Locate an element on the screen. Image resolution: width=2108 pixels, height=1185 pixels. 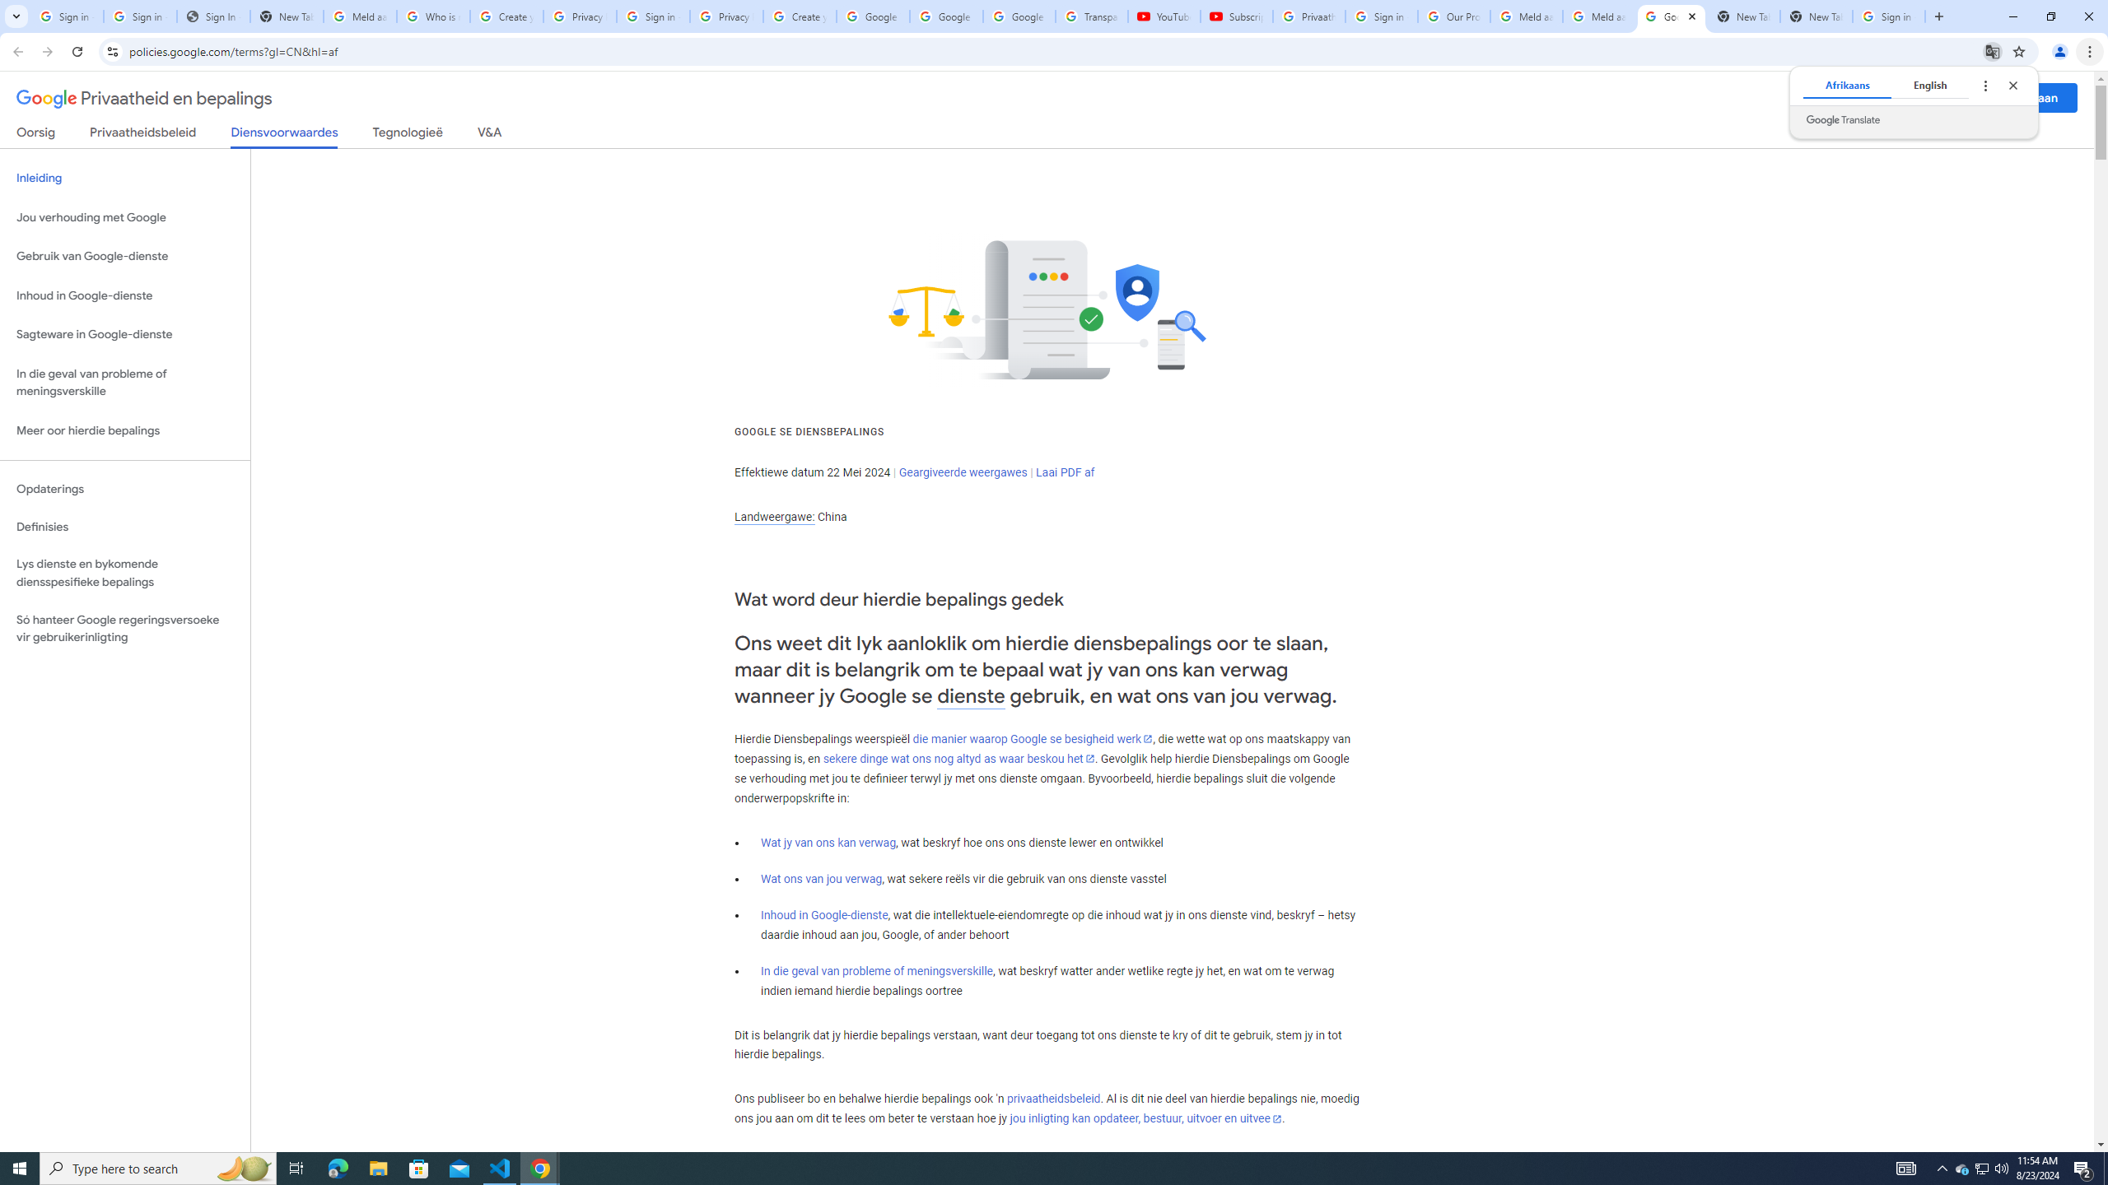
Meer oor hierdie bepalings is located at coordinates (125, 431).